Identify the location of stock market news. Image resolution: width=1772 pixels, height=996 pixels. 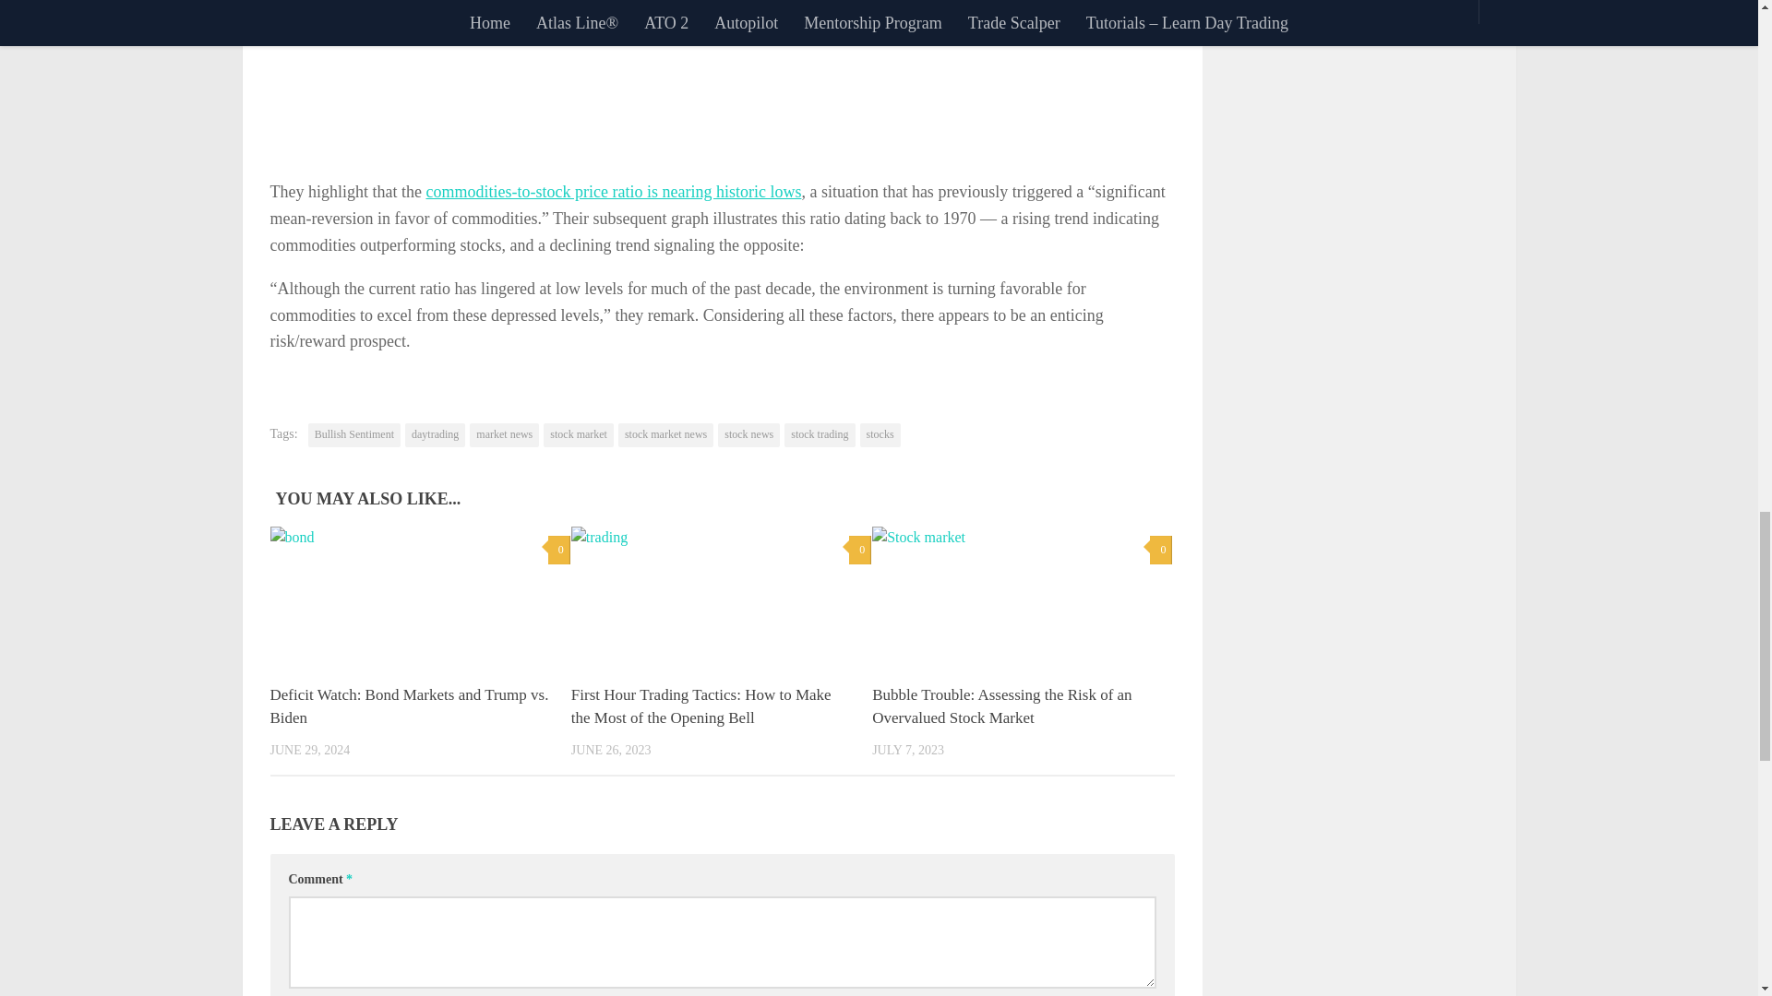
(666, 435).